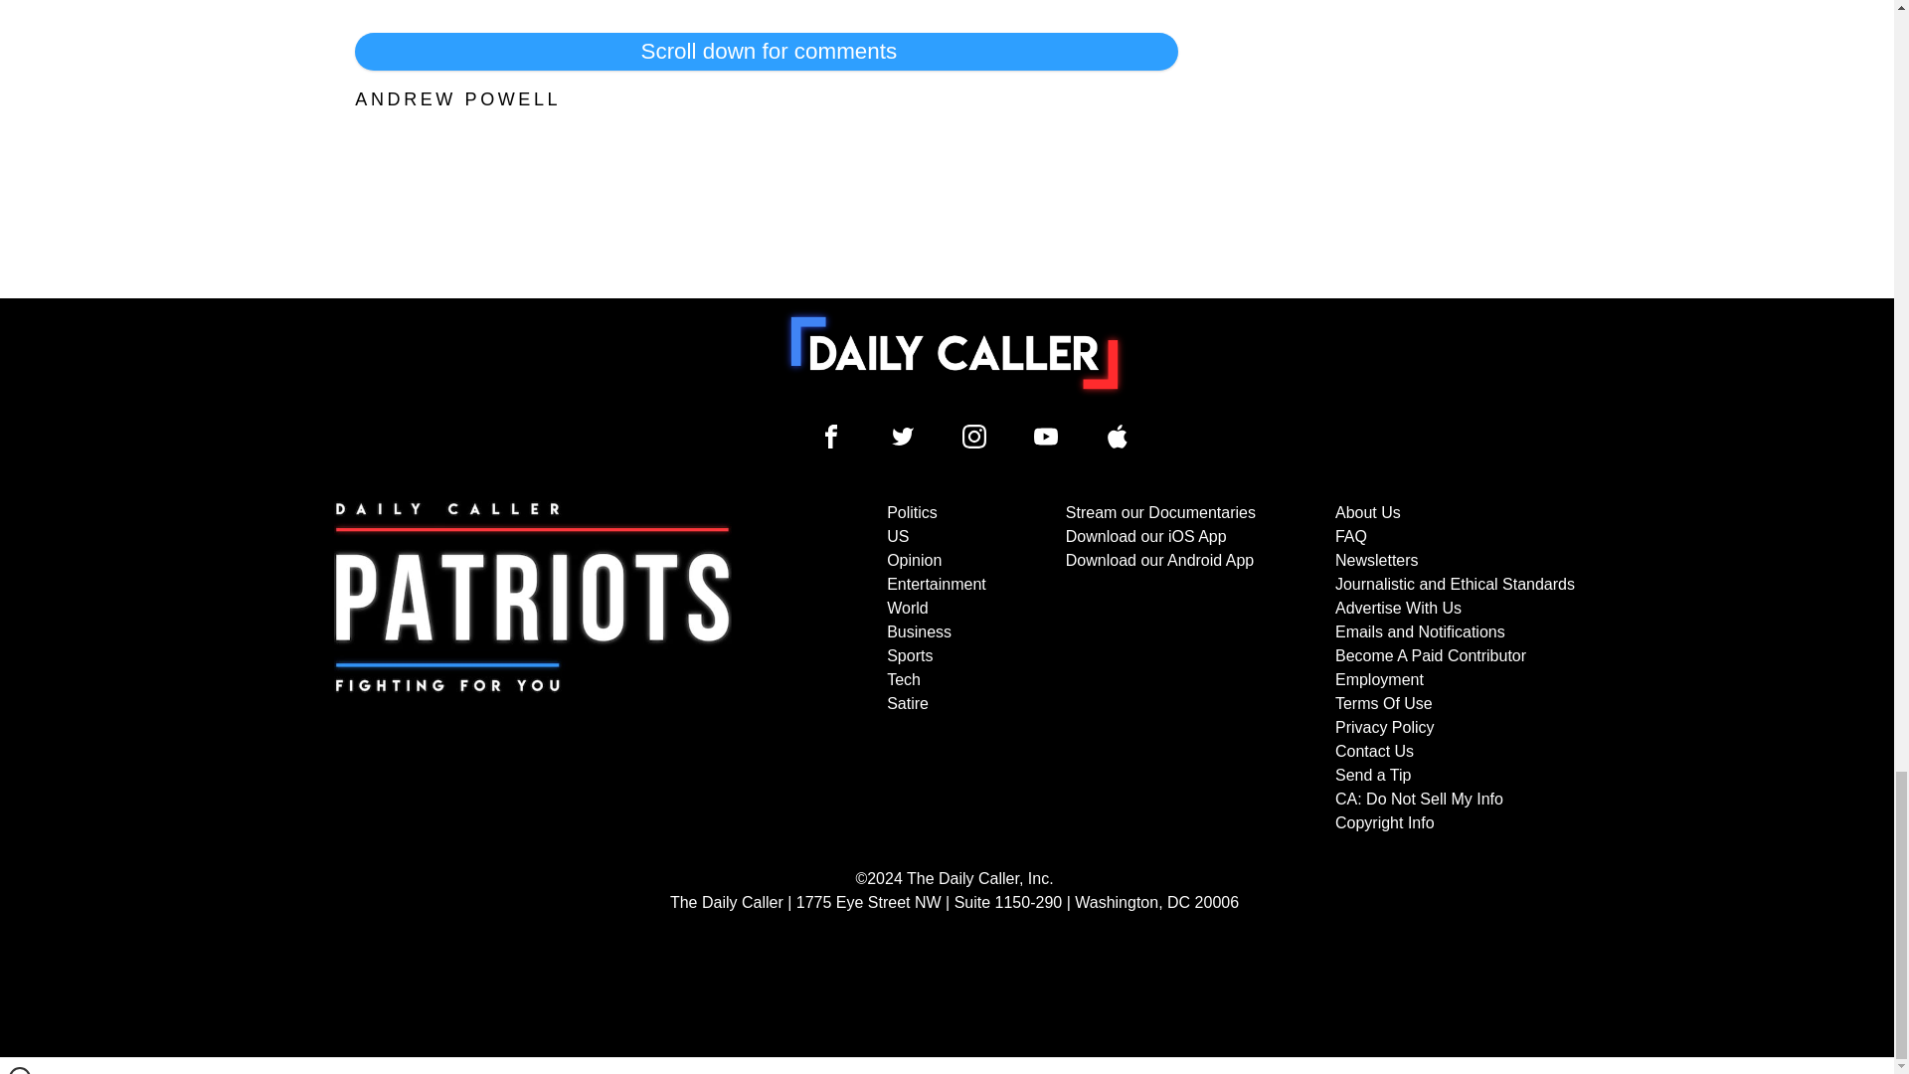 This screenshot has width=1909, height=1074. What do you see at coordinates (766, 52) in the screenshot?
I see `Scroll down for comments` at bounding box center [766, 52].